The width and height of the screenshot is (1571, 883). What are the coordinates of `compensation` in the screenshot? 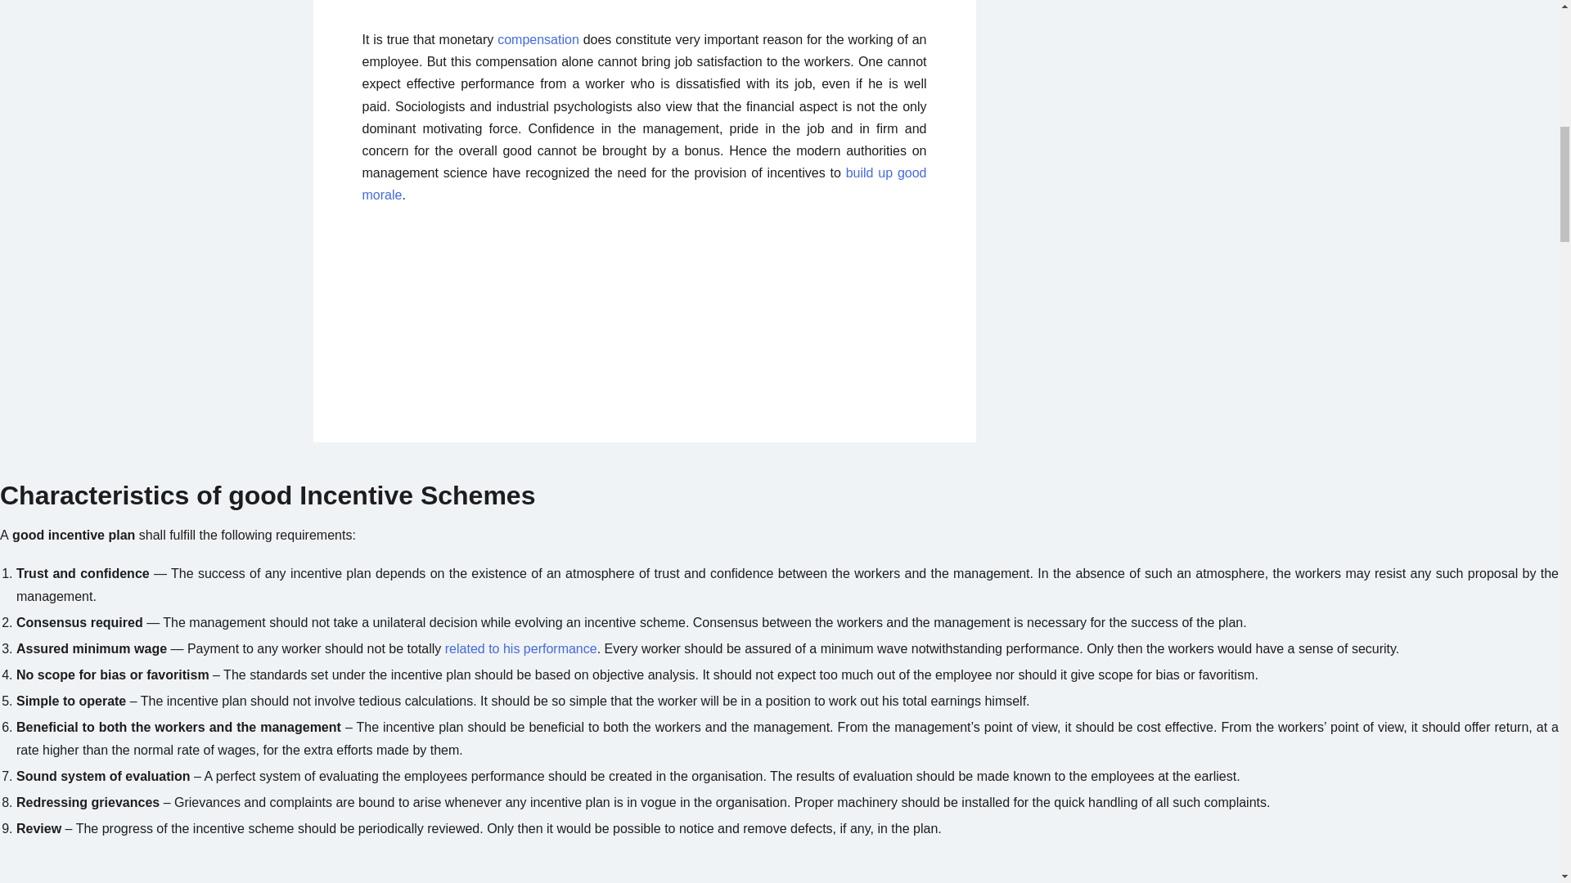 It's located at (538, 39).